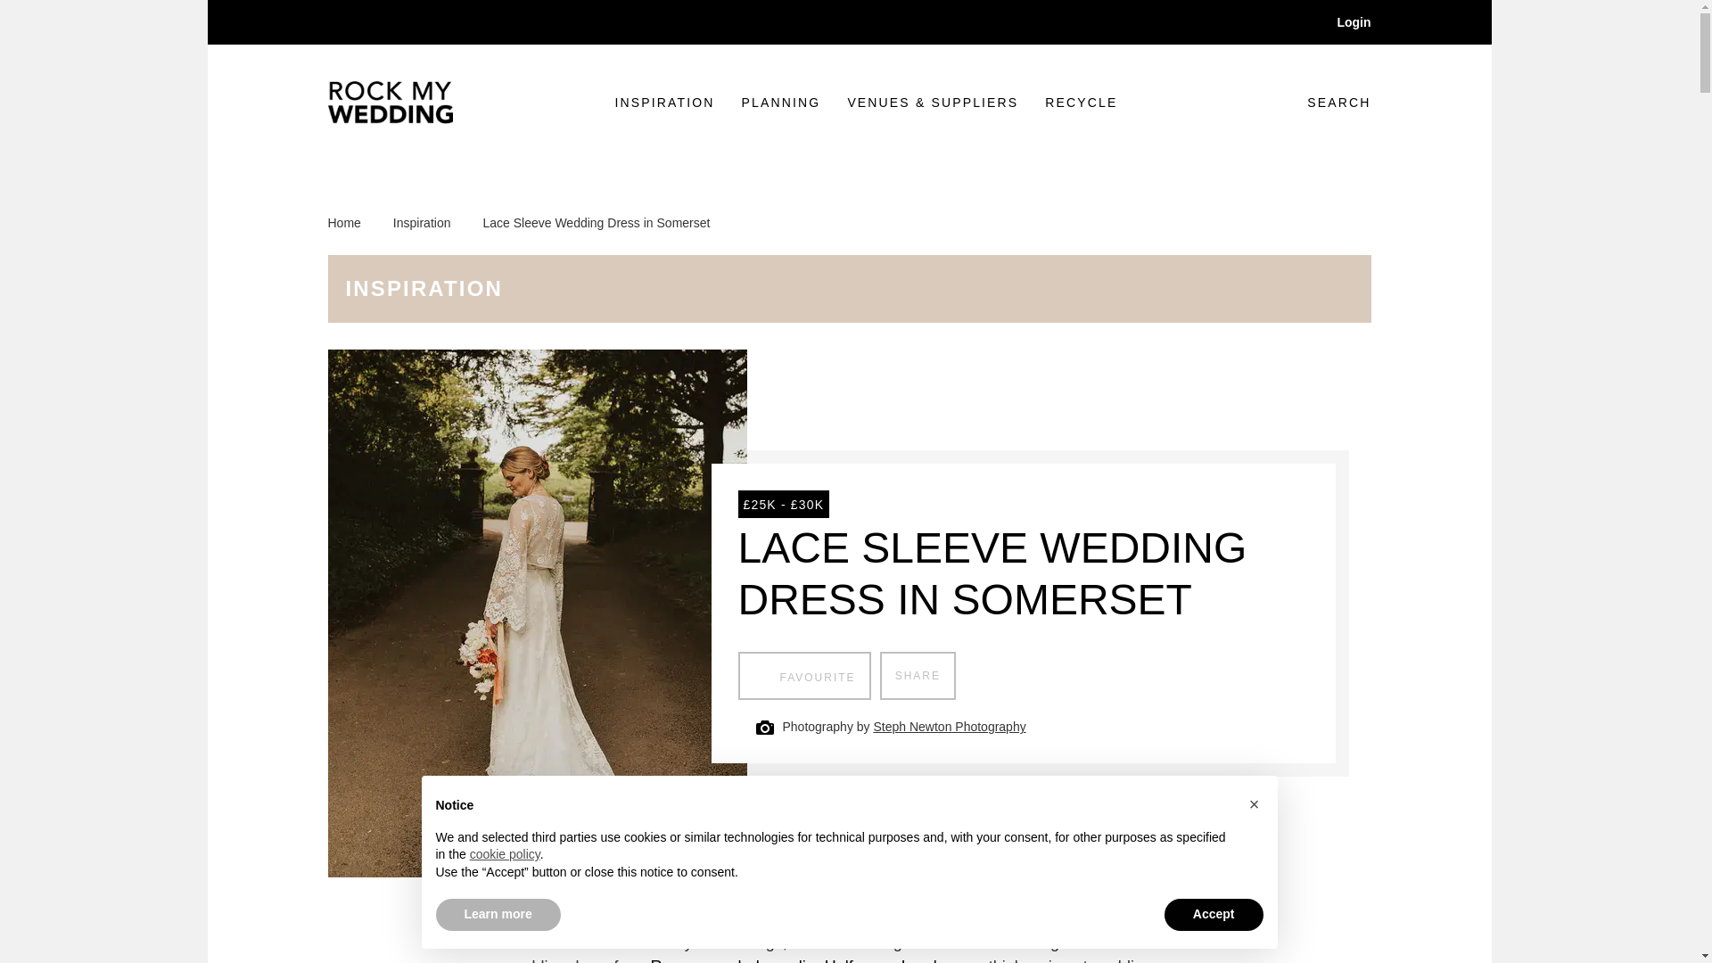 The width and height of the screenshot is (1712, 963). Describe the element at coordinates (665, 103) in the screenshot. I see `Login` at that location.